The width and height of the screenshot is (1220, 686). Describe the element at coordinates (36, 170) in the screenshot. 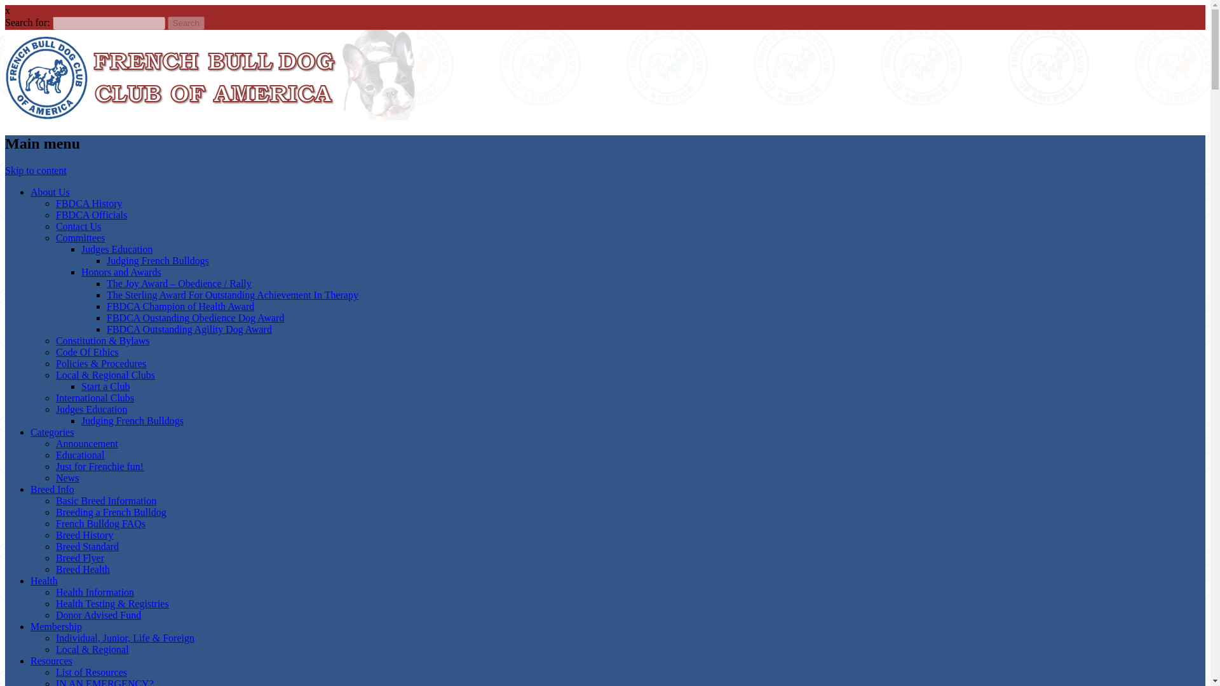

I see `Skip to content` at that location.